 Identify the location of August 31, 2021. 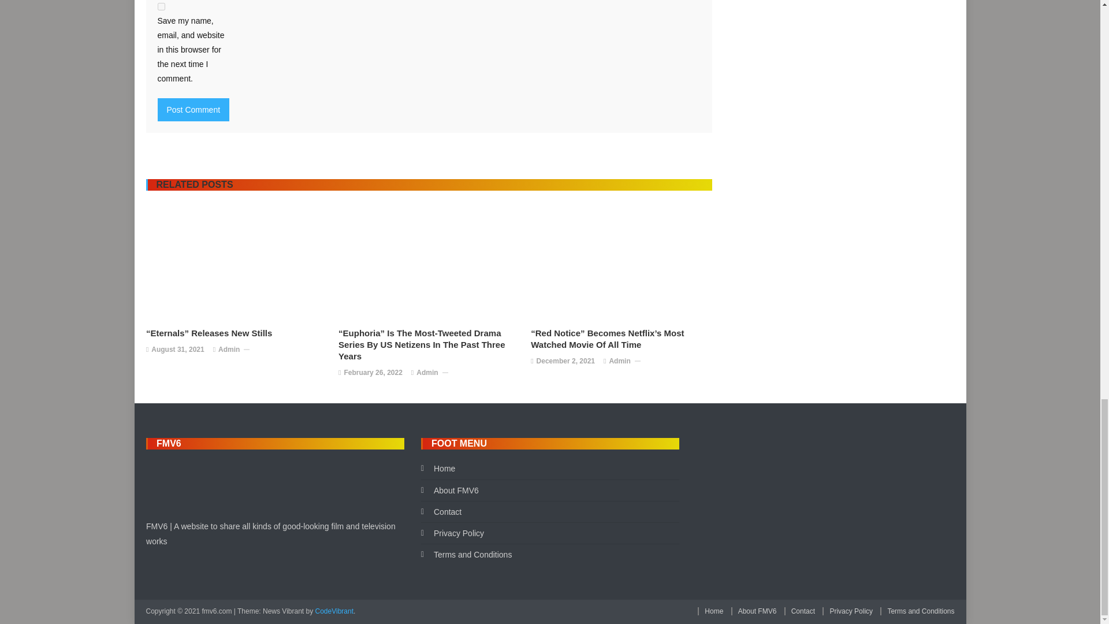
(177, 350).